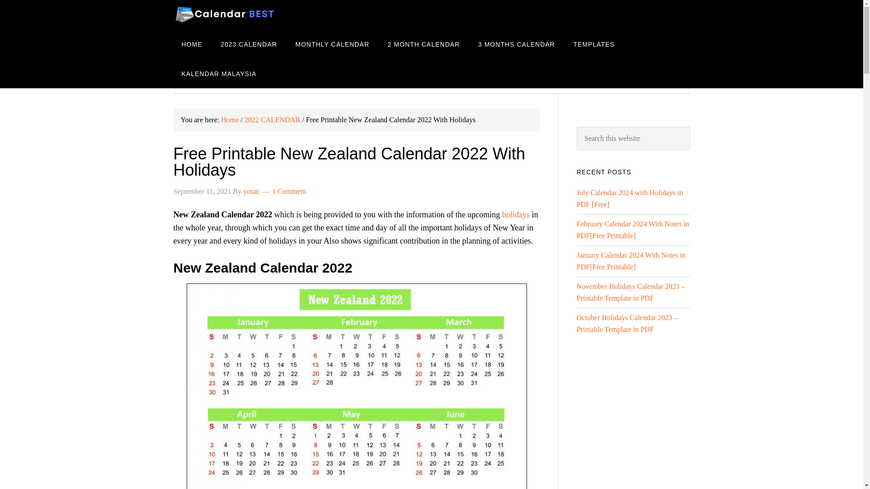 This screenshot has height=489, width=870. What do you see at coordinates (248, 43) in the screenshot?
I see `2023 CALENDAR` at bounding box center [248, 43].